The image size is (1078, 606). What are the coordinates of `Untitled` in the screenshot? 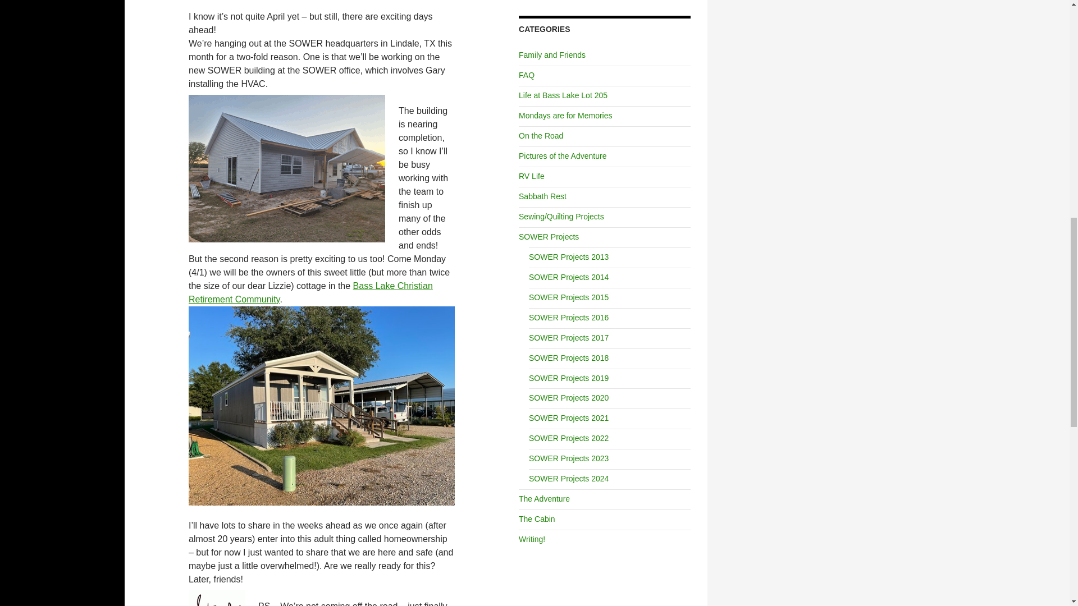 It's located at (322, 405).